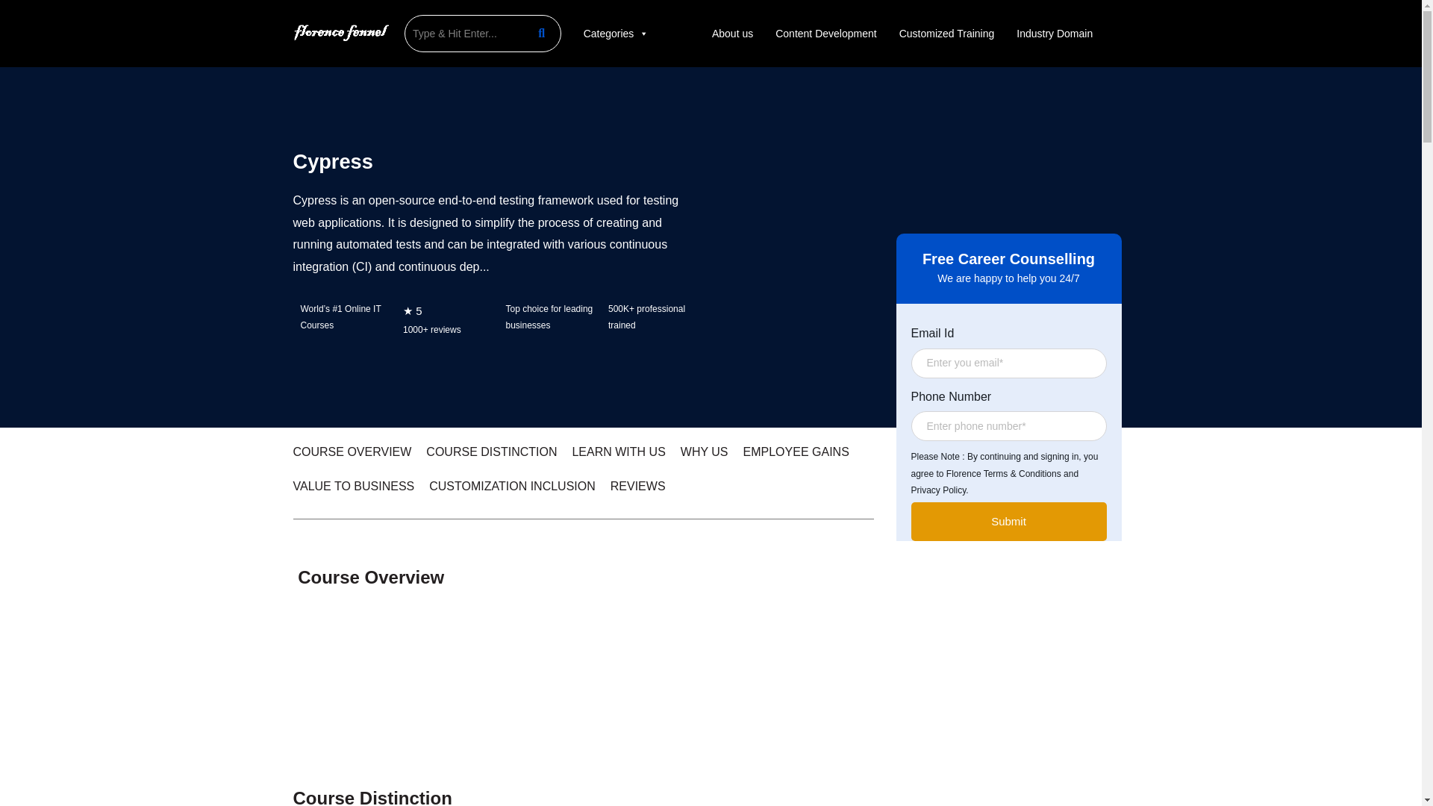 Image resolution: width=1433 pixels, height=806 pixels. Describe the element at coordinates (464, 33) in the screenshot. I see `Search` at that location.